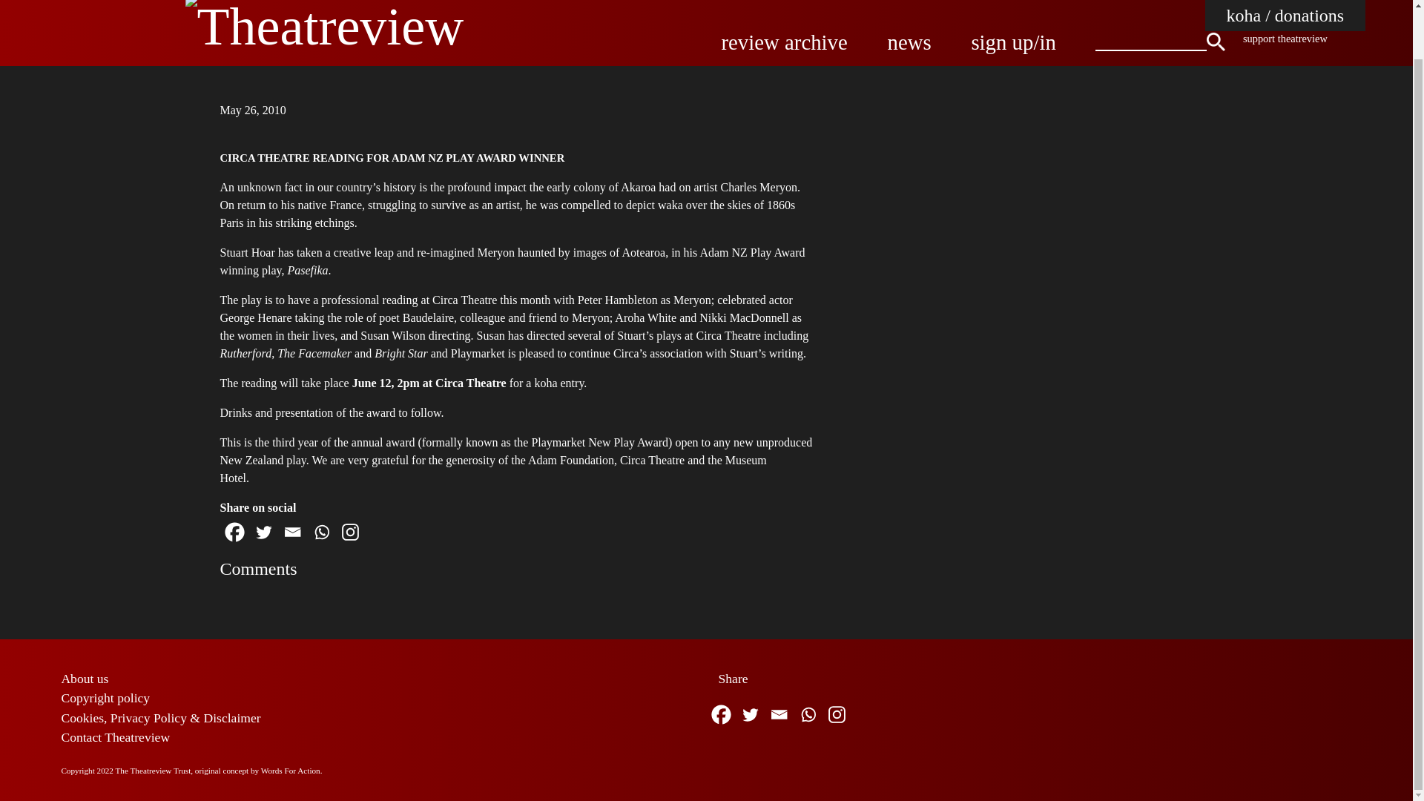 The width and height of the screenshot is (1424, 801). What do you see at coordinates (85, 678) in the screenshot?
I see `About us` at bounding box center [85, 678].